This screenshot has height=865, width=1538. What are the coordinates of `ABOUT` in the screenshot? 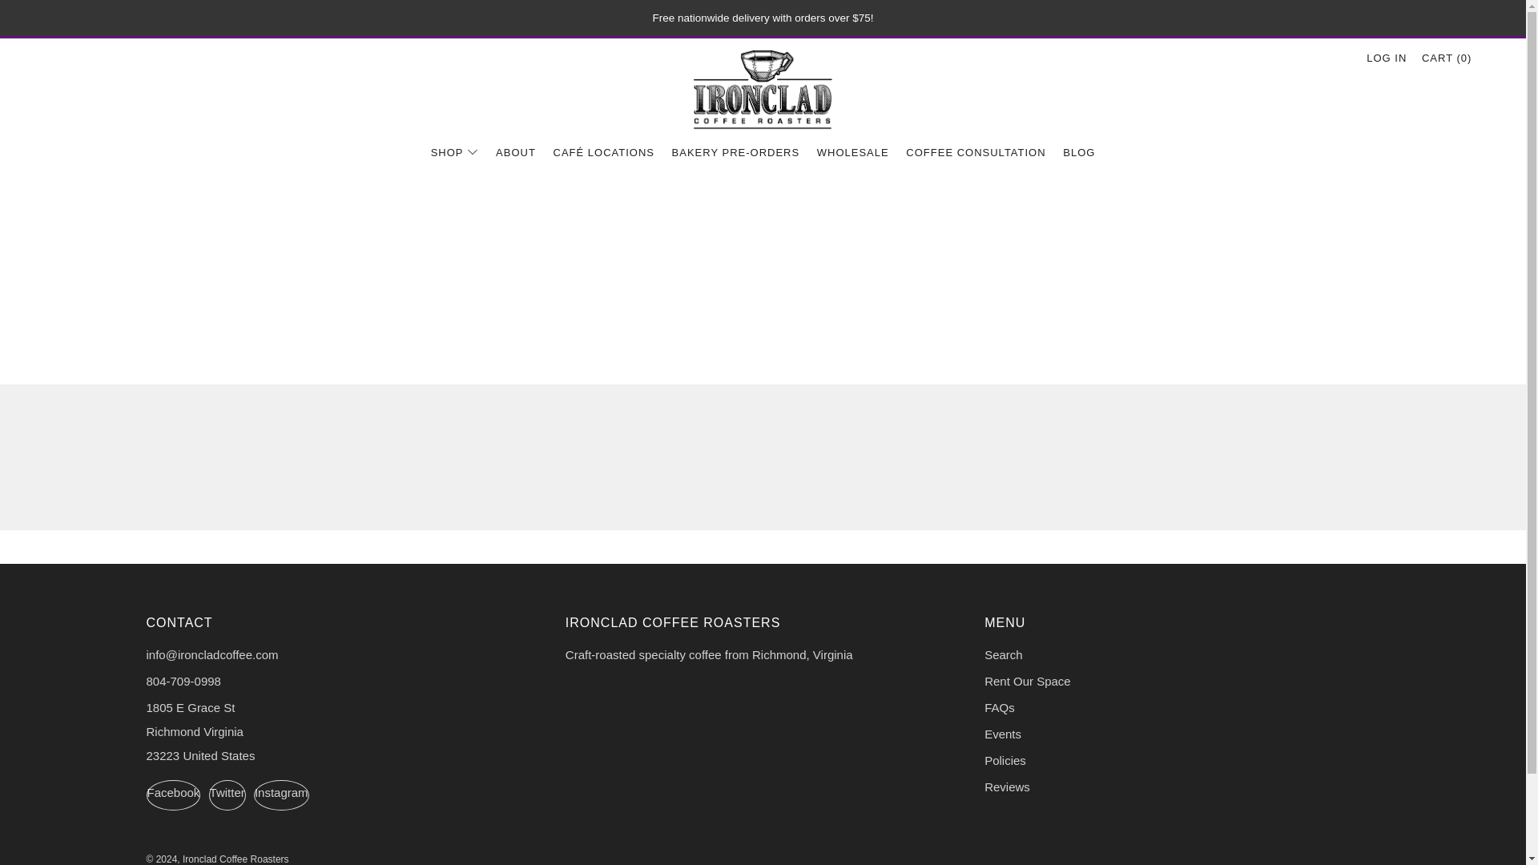 It's located at (515, 152).